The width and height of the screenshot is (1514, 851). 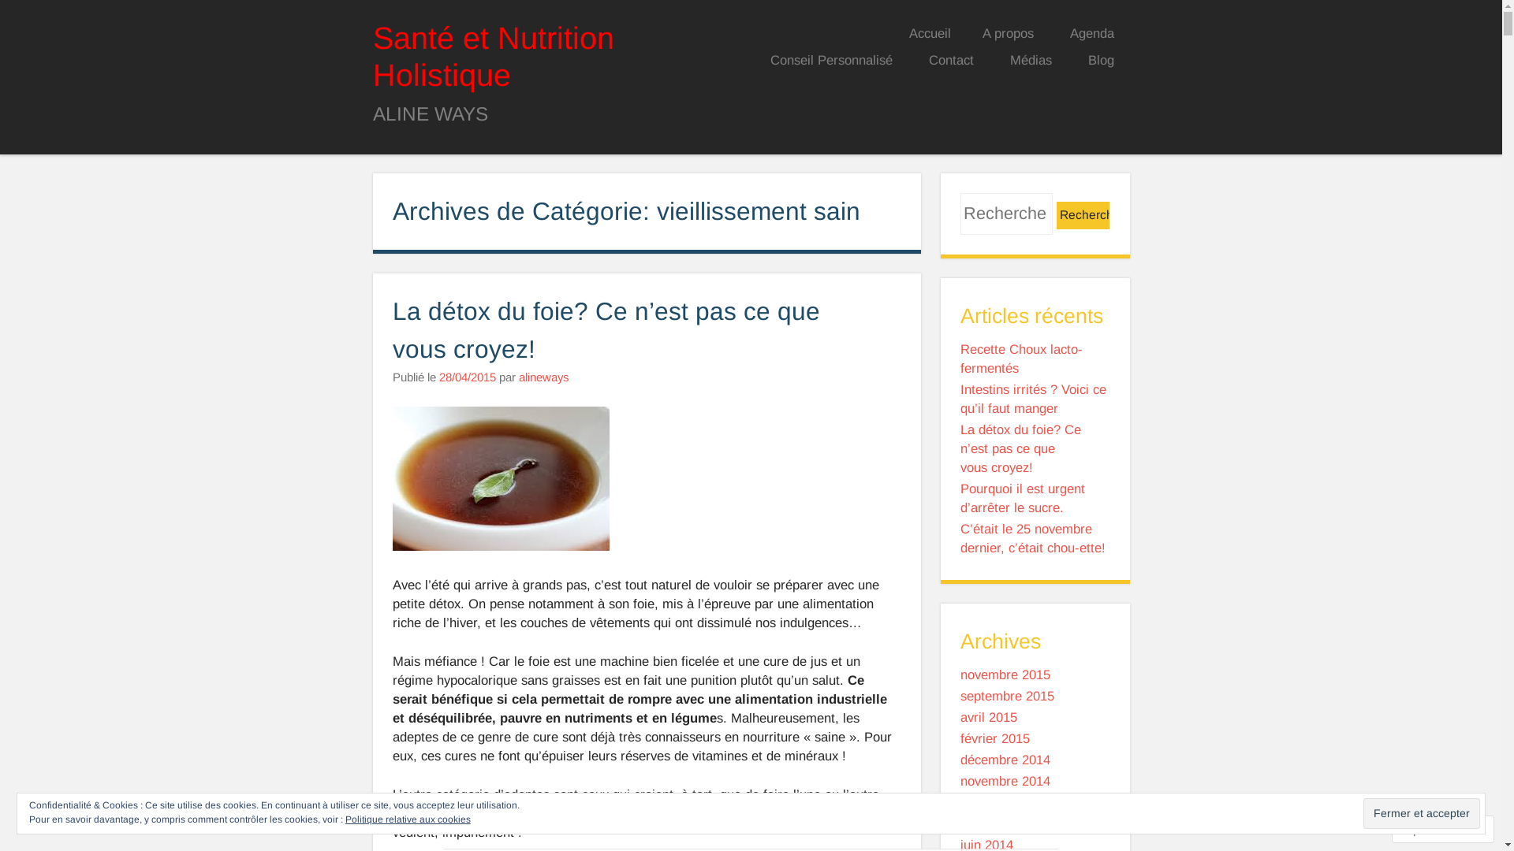 I want to click on avril 2015, so click(x=989, y=717).